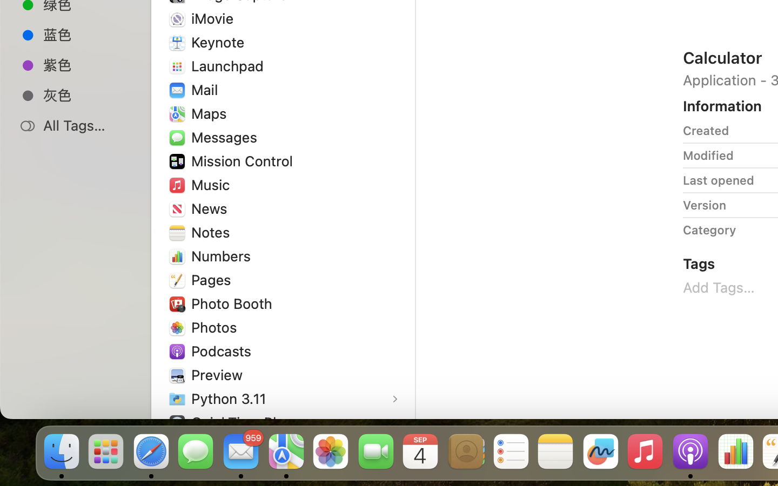  Describe the element at coordinates (211, 113) in the screenshot. I see `Maps` at that location.